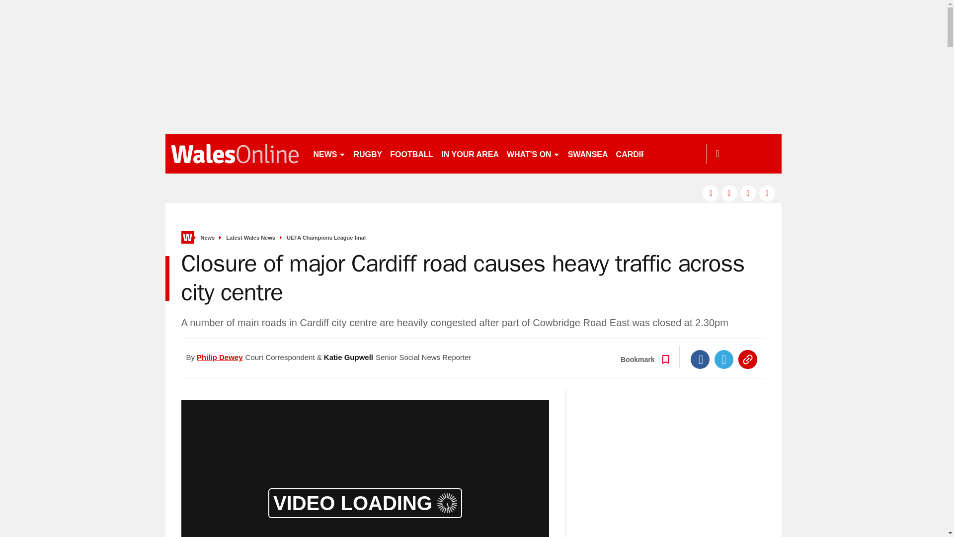 The image size is (954, 537). What do you see at coordinates (235, 153) in the screenshot?
I see `walesonline` at bounding box center [235, 153].